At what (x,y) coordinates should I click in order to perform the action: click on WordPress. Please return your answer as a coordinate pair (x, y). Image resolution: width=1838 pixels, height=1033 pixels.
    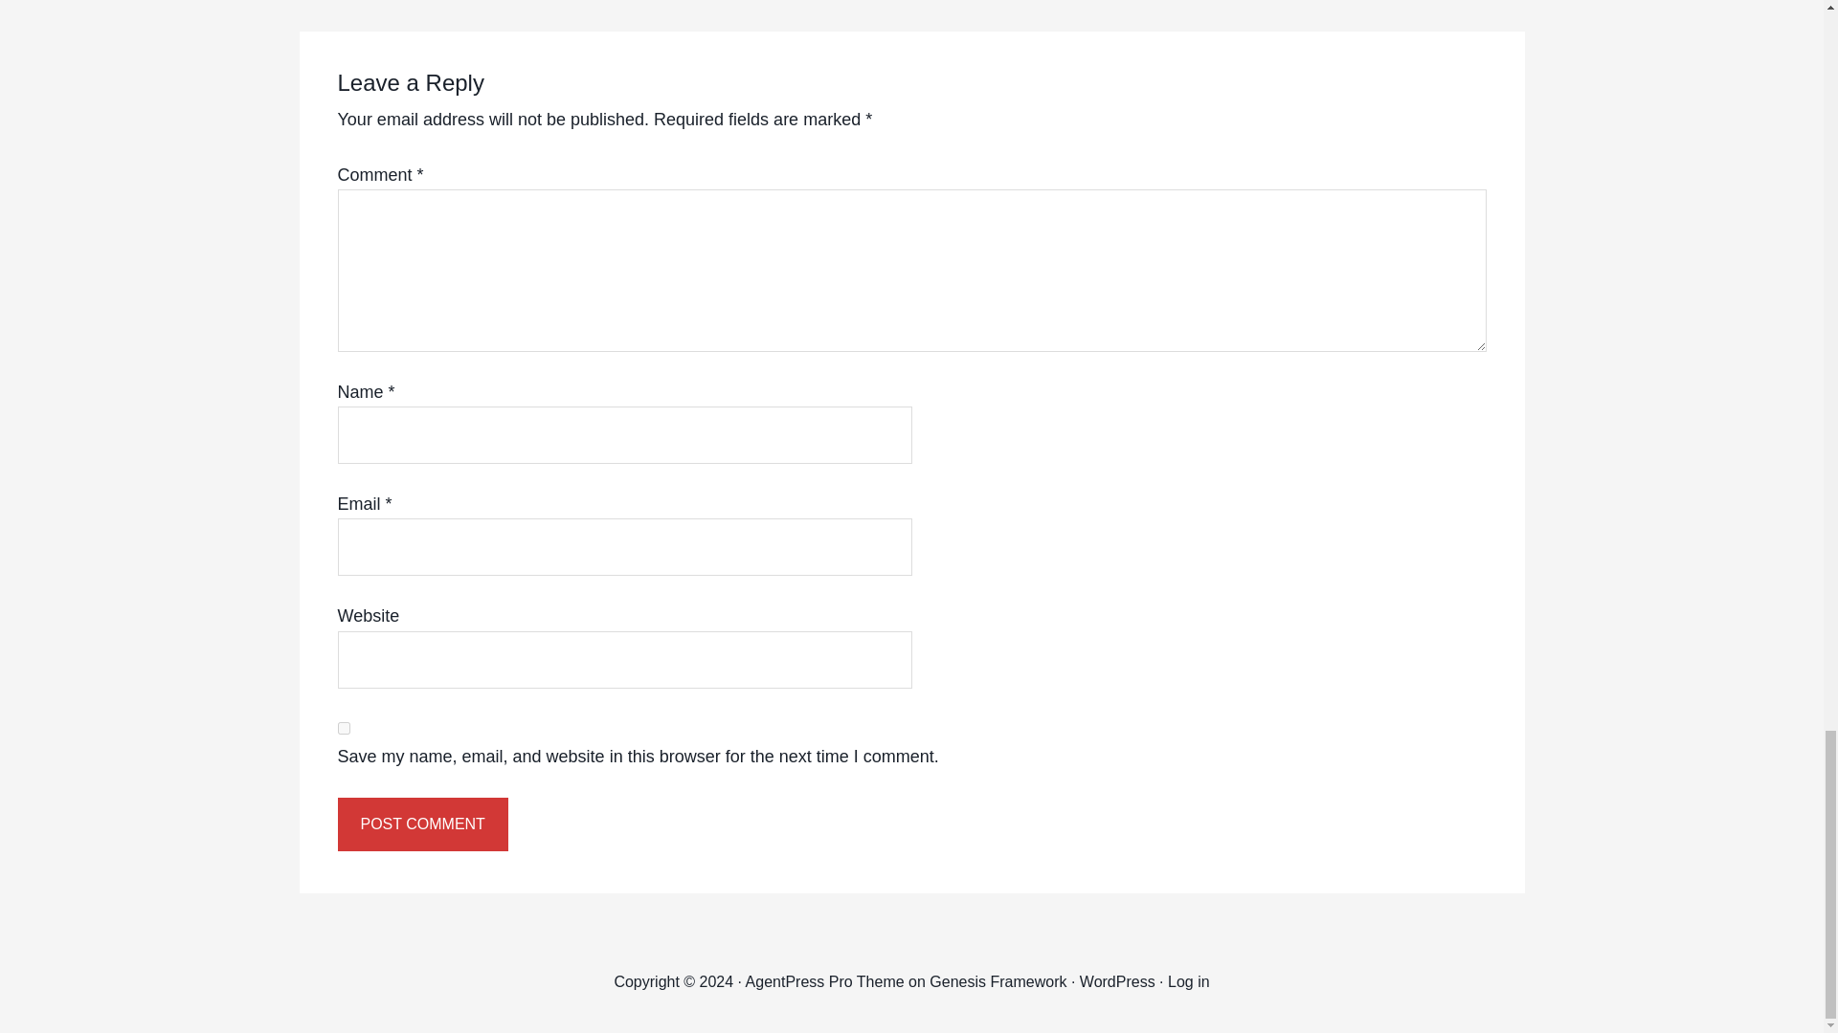
    Looking at the image, I should click on (1118, 981).